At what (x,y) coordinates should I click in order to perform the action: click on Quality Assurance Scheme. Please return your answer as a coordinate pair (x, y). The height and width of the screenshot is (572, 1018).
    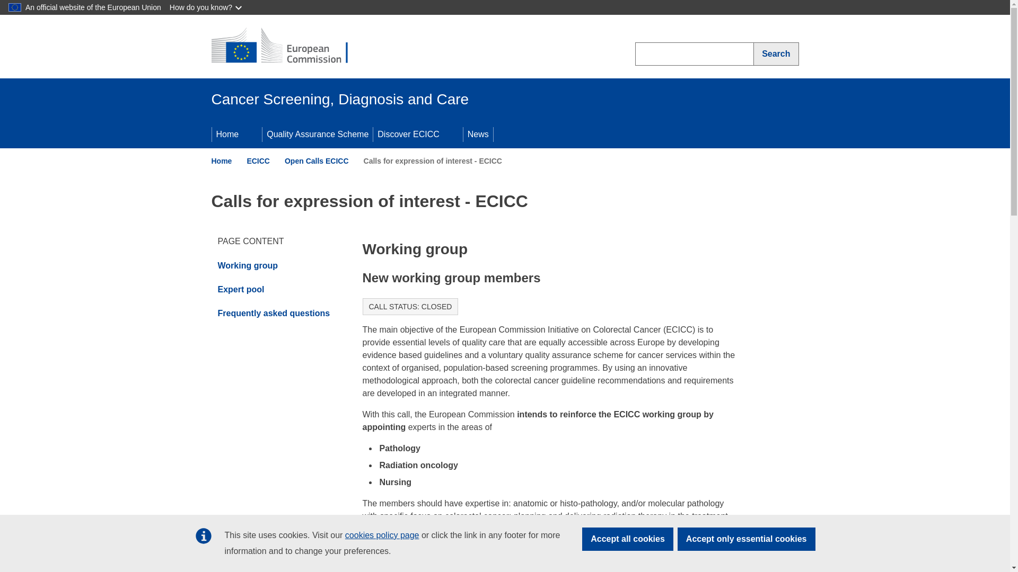
    Looking at the image, I should click on (317, 134).